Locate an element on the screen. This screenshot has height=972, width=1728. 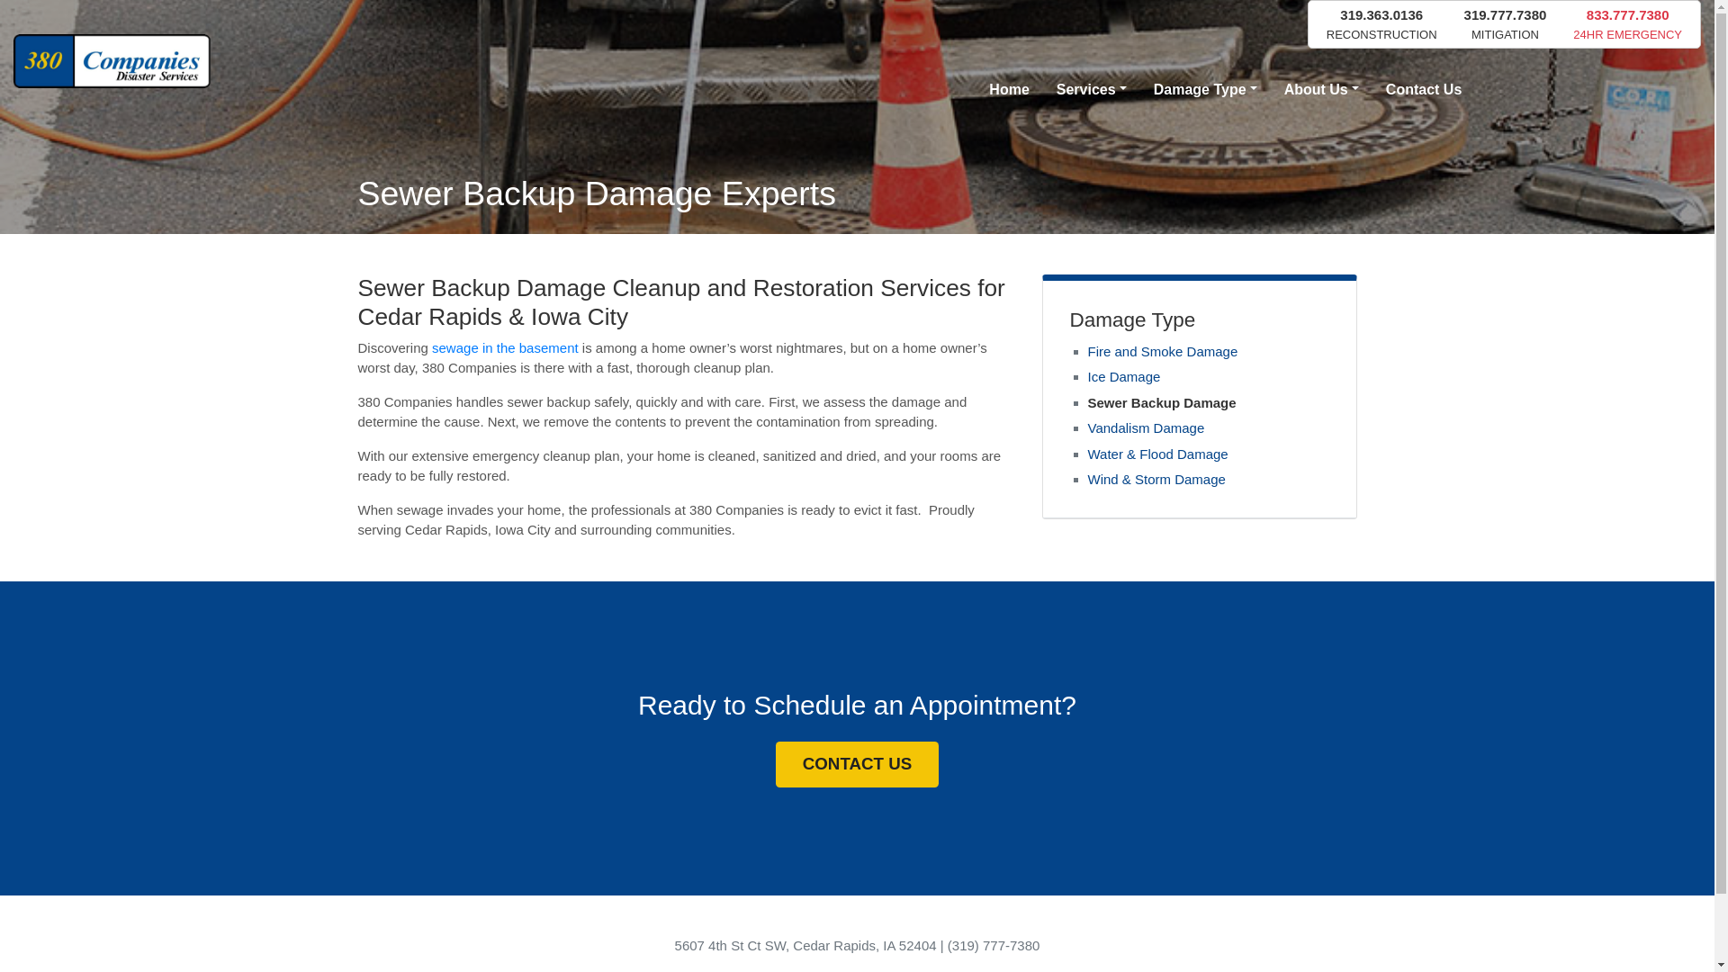
About Us is located at coordinates (1321, 90).